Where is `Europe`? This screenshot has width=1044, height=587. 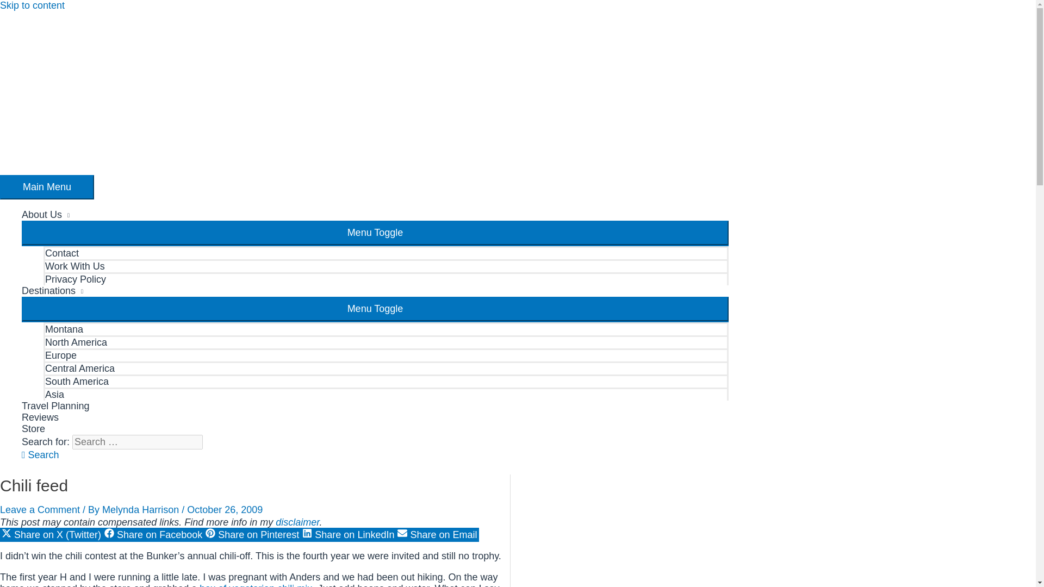
Europe is located at coordinates (386, 355).